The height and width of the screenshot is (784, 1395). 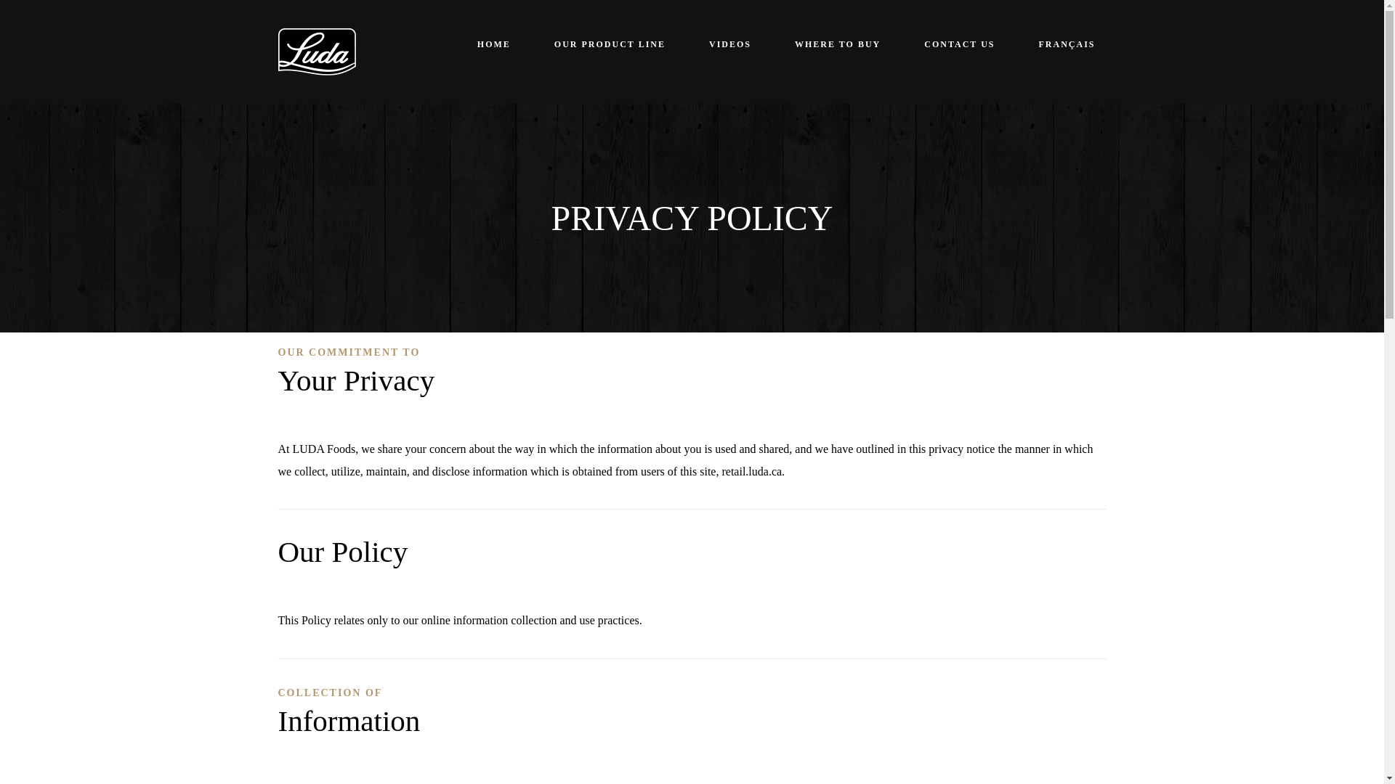 What do you see at coordinates (729, 45) in the screenshot?
I see `VIDEOS` at bounding box center [729, 45].